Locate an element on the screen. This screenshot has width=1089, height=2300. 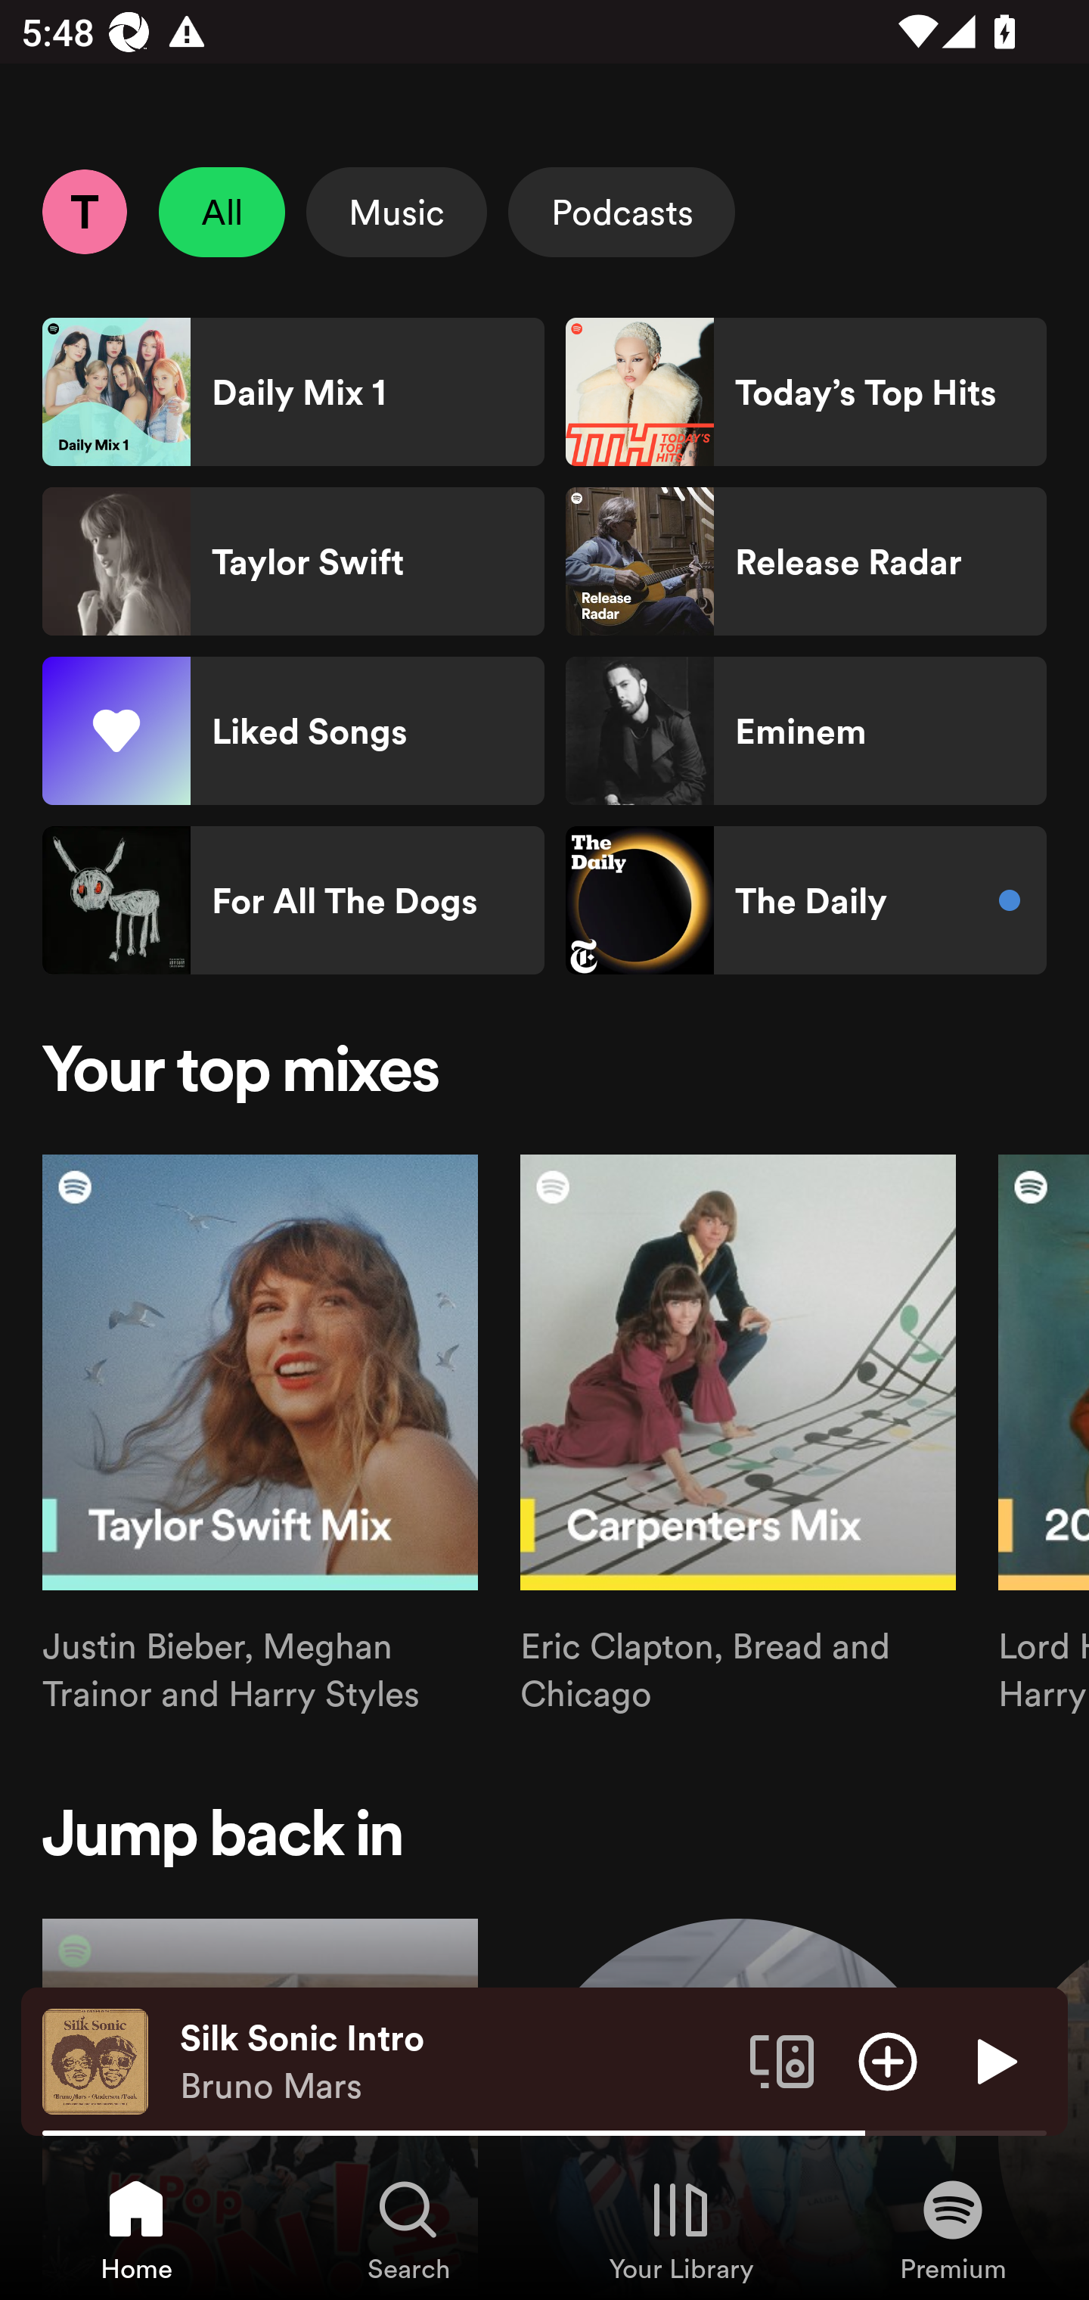
Liked Songs Shortcut Liked Songs is located at coordinates (293, 731).